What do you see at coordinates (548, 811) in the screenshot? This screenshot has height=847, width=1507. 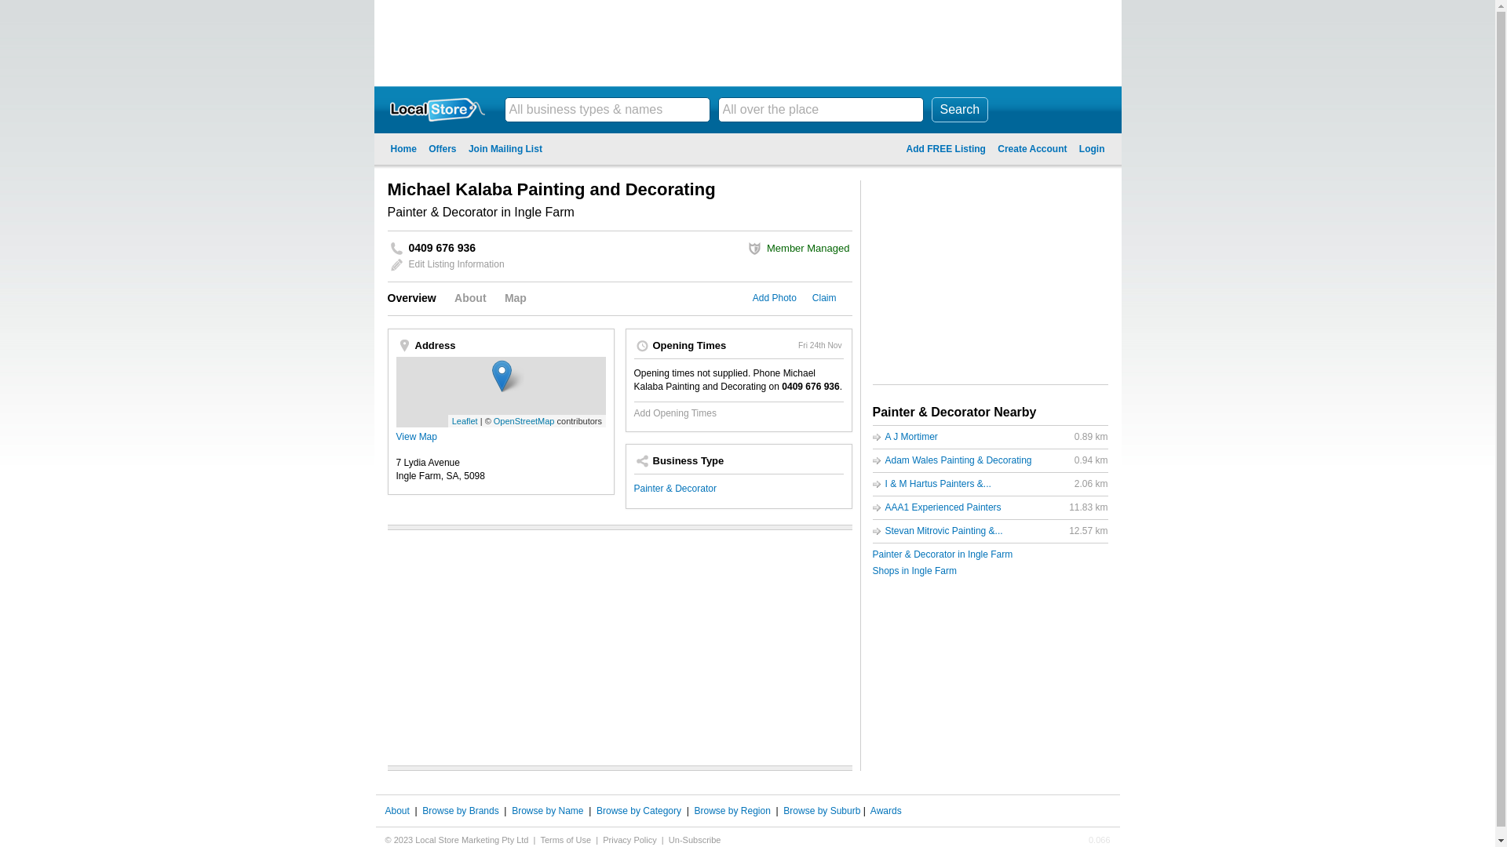 I see `Browse by Name` at bounding box center [548, 811].